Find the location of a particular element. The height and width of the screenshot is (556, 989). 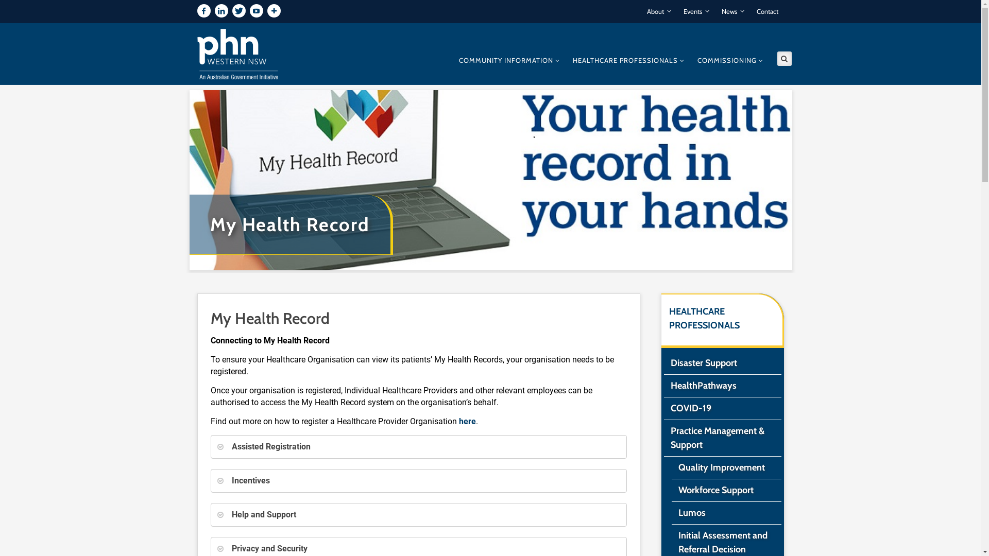

About   is located at coordinates (659, 11).